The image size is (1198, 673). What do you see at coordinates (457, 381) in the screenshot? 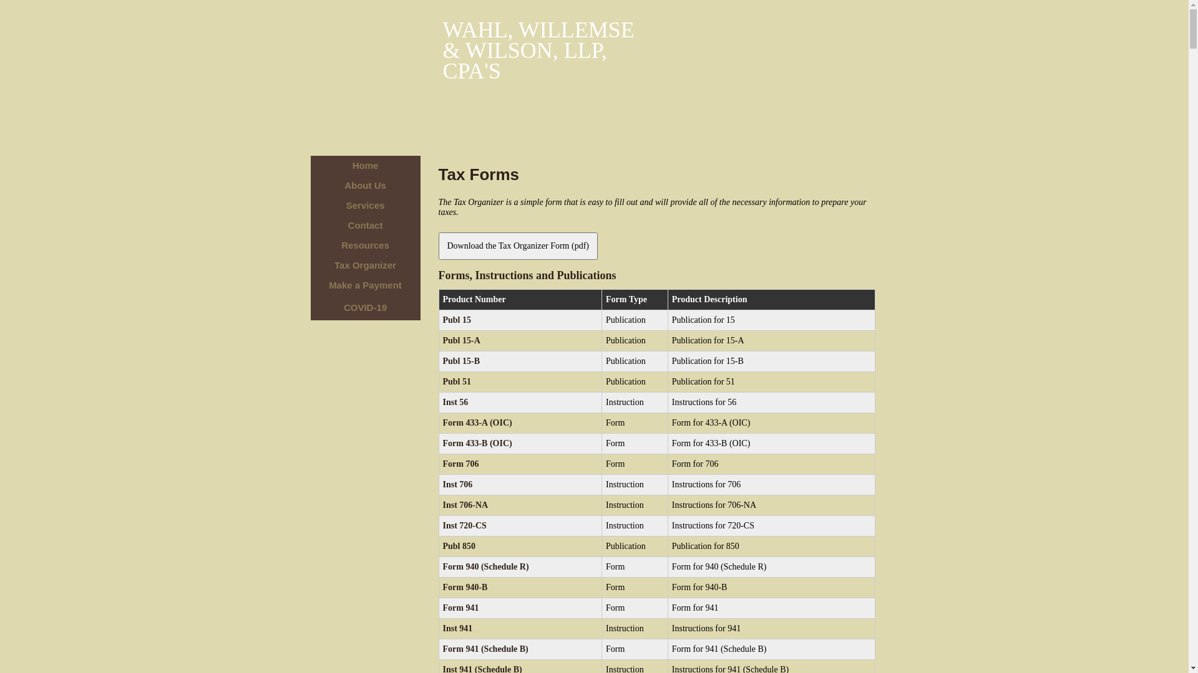
I see `Publ 51` at bounding box center [457, 381].